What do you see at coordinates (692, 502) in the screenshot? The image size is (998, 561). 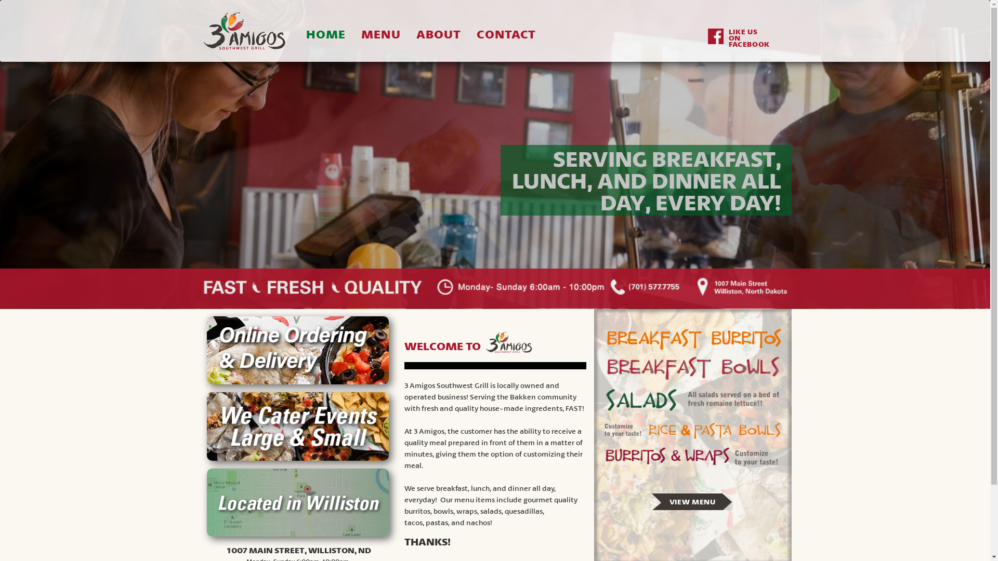 I see `VIEW MENU` at bounding box center [692, 502].